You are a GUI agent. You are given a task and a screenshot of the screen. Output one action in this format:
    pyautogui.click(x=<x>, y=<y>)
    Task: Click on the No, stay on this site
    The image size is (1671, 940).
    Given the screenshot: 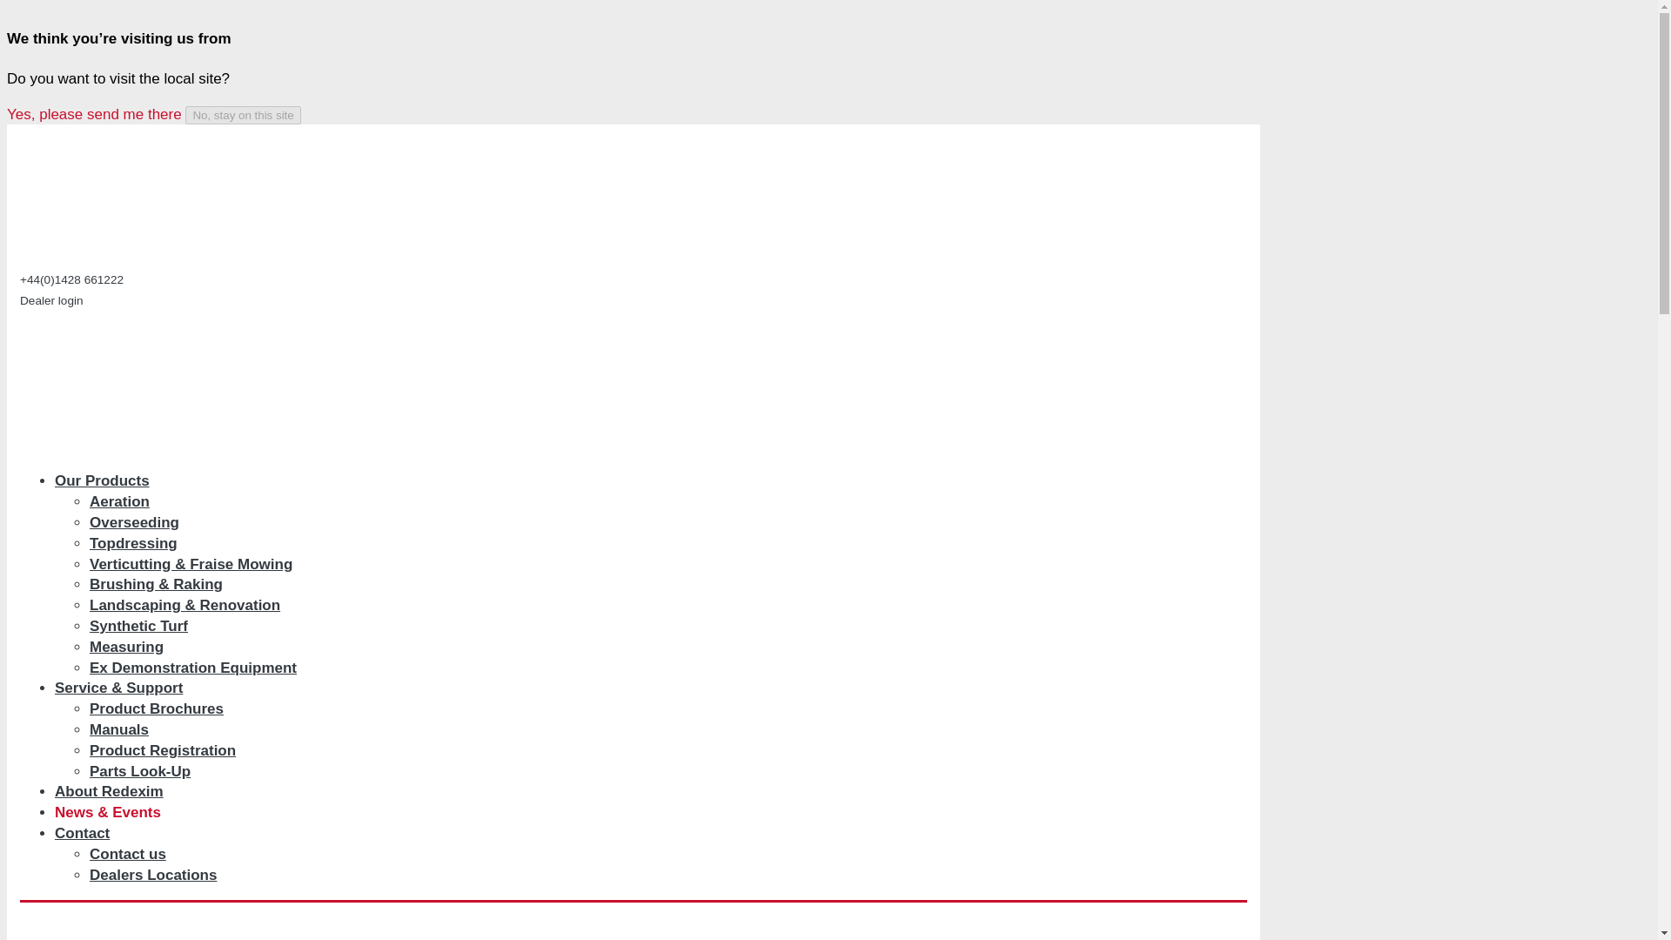 What is the action you would take?
    pyautogui.click(x=243, y=115)
    